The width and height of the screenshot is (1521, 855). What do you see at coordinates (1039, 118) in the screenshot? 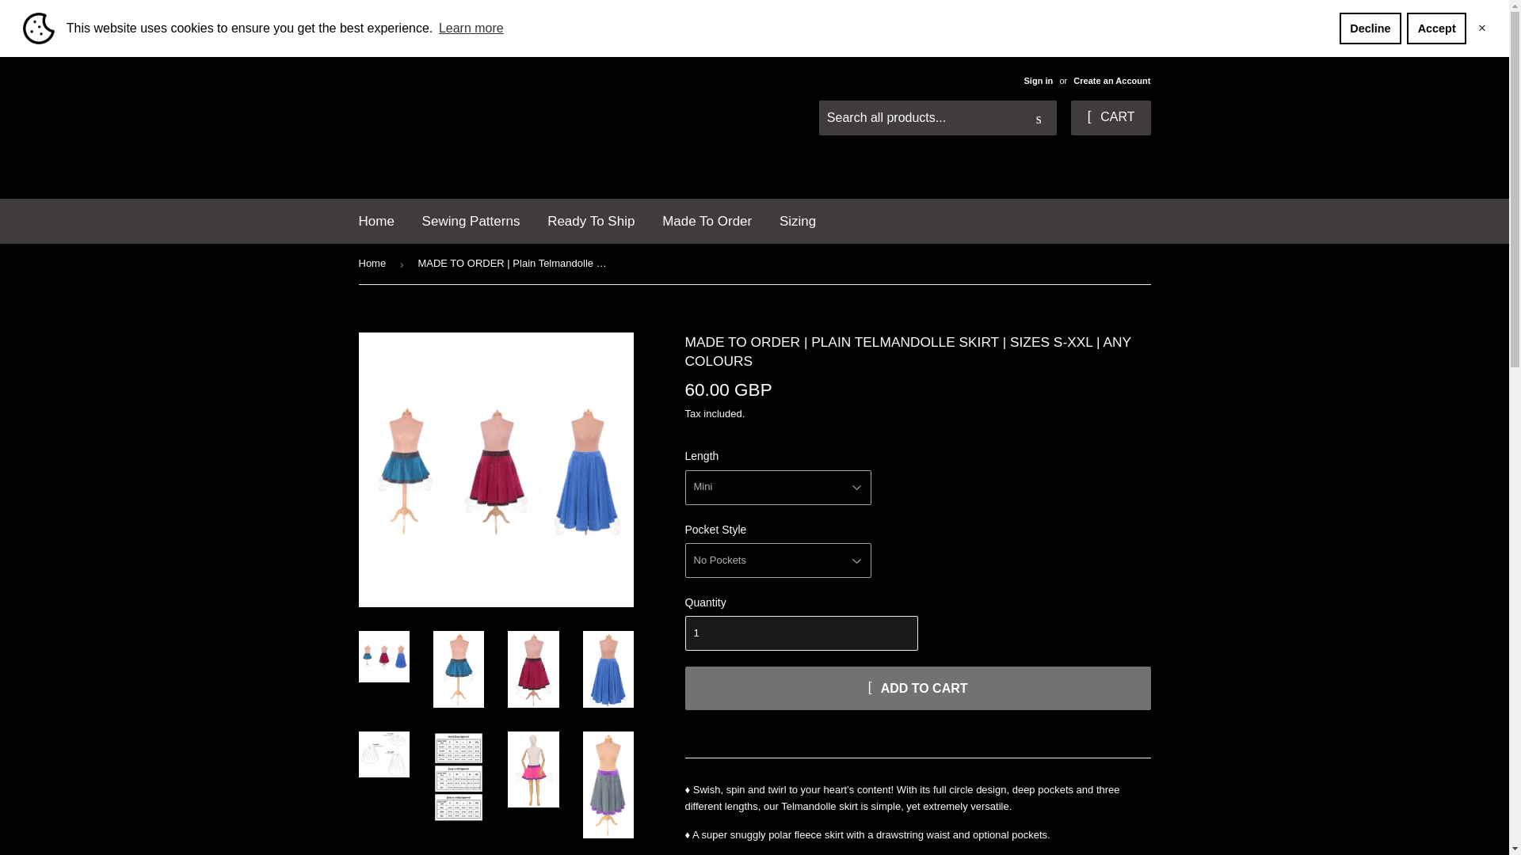
I see `Search` at bounding box center [1039, 118].